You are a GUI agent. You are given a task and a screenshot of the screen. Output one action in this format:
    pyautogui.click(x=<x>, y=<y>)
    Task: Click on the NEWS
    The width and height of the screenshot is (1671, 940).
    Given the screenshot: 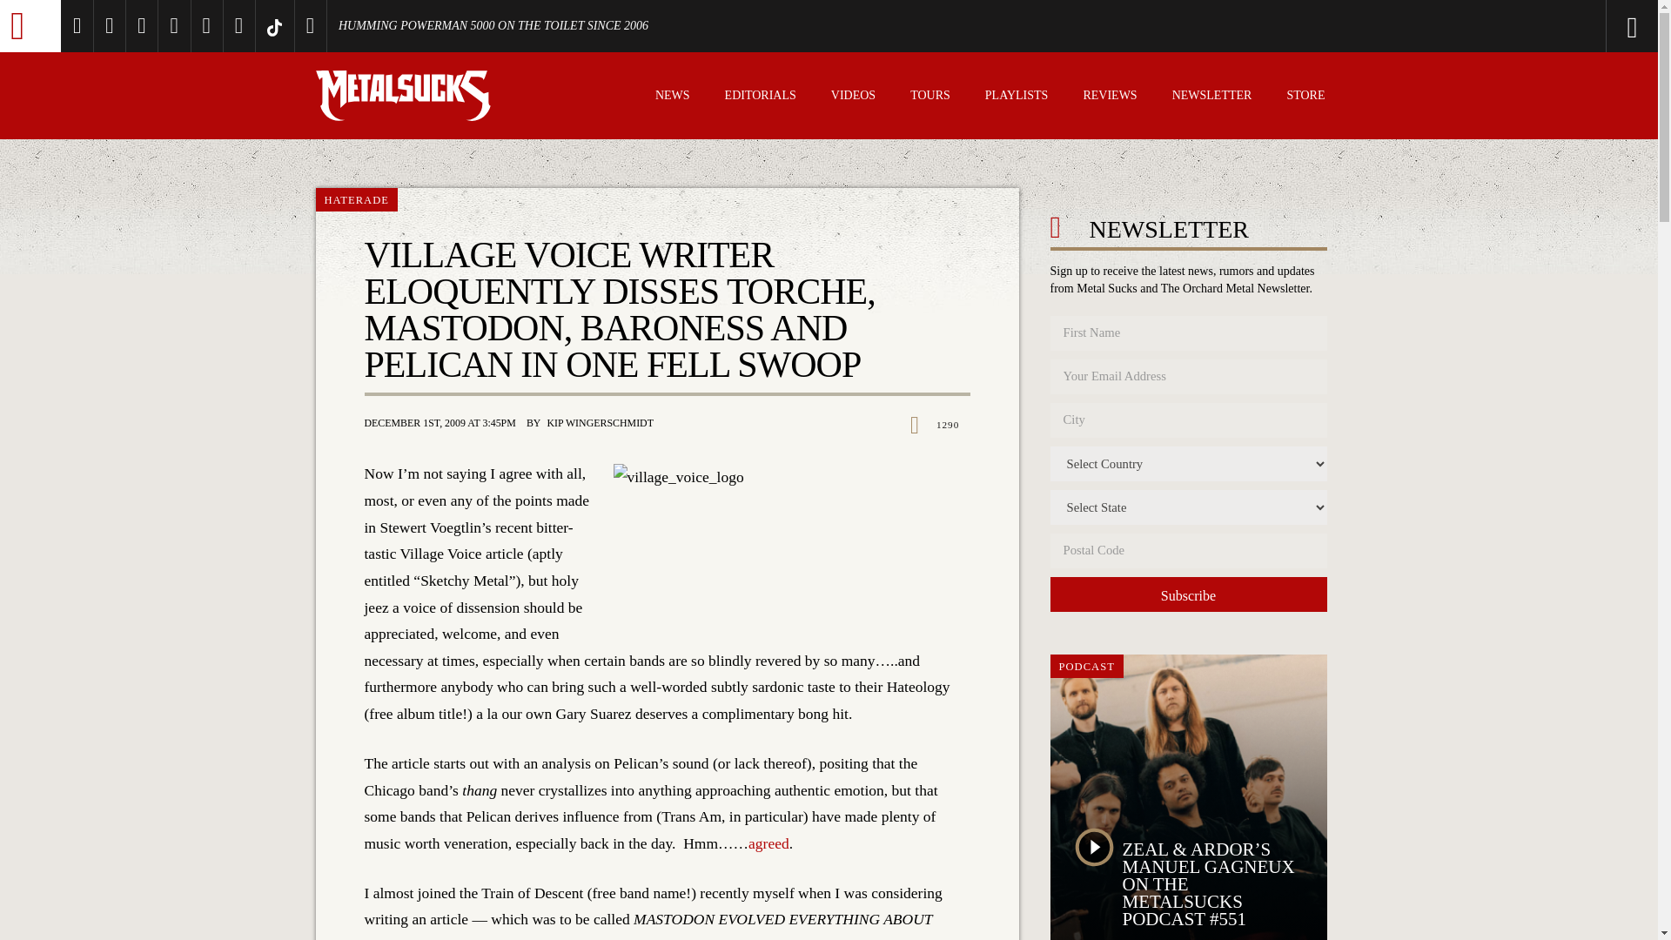 What is the action you would take?
    pyautogui.click(x=672, y=97)
    